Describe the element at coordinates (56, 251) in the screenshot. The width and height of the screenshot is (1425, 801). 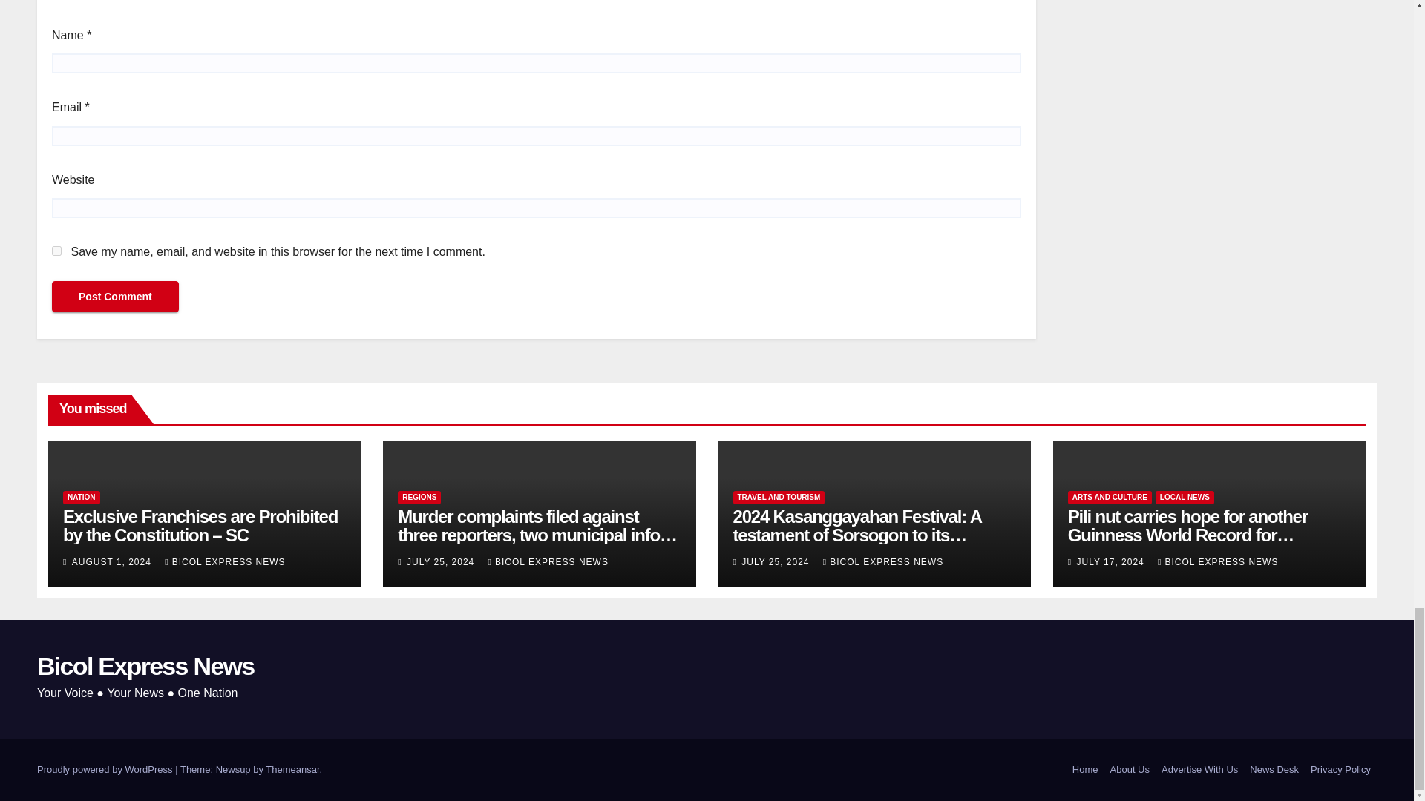
I see `yes` at that location.